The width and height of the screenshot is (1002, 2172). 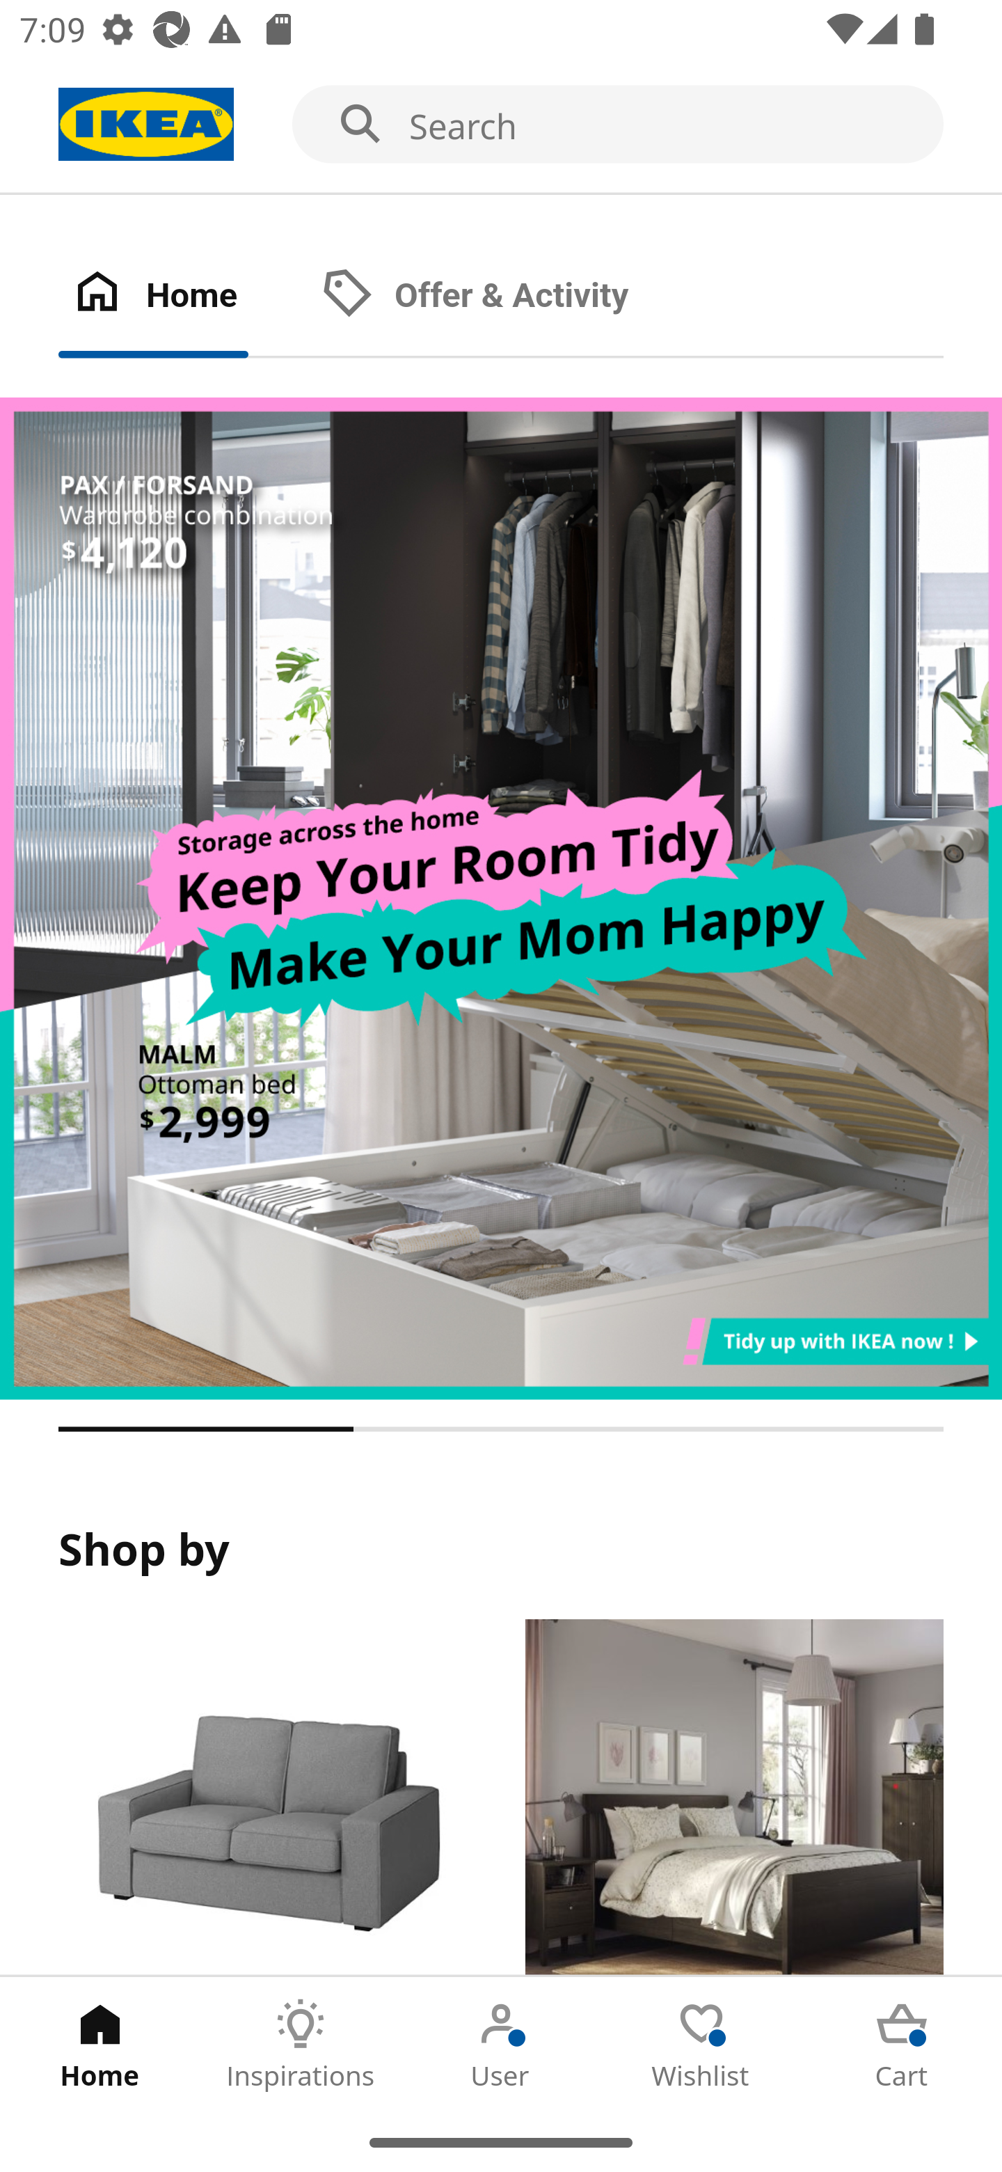 I want to click on Wishlist
Tab 4 of 5, so click(x=701, y=2045).